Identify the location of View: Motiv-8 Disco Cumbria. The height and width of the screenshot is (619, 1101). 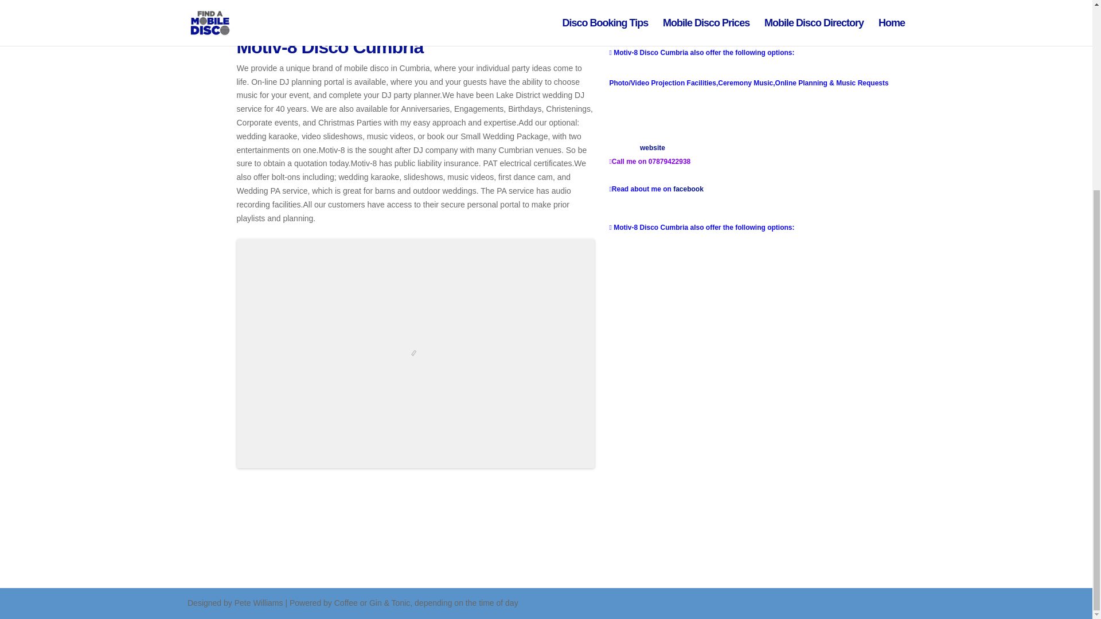
(329, 47).